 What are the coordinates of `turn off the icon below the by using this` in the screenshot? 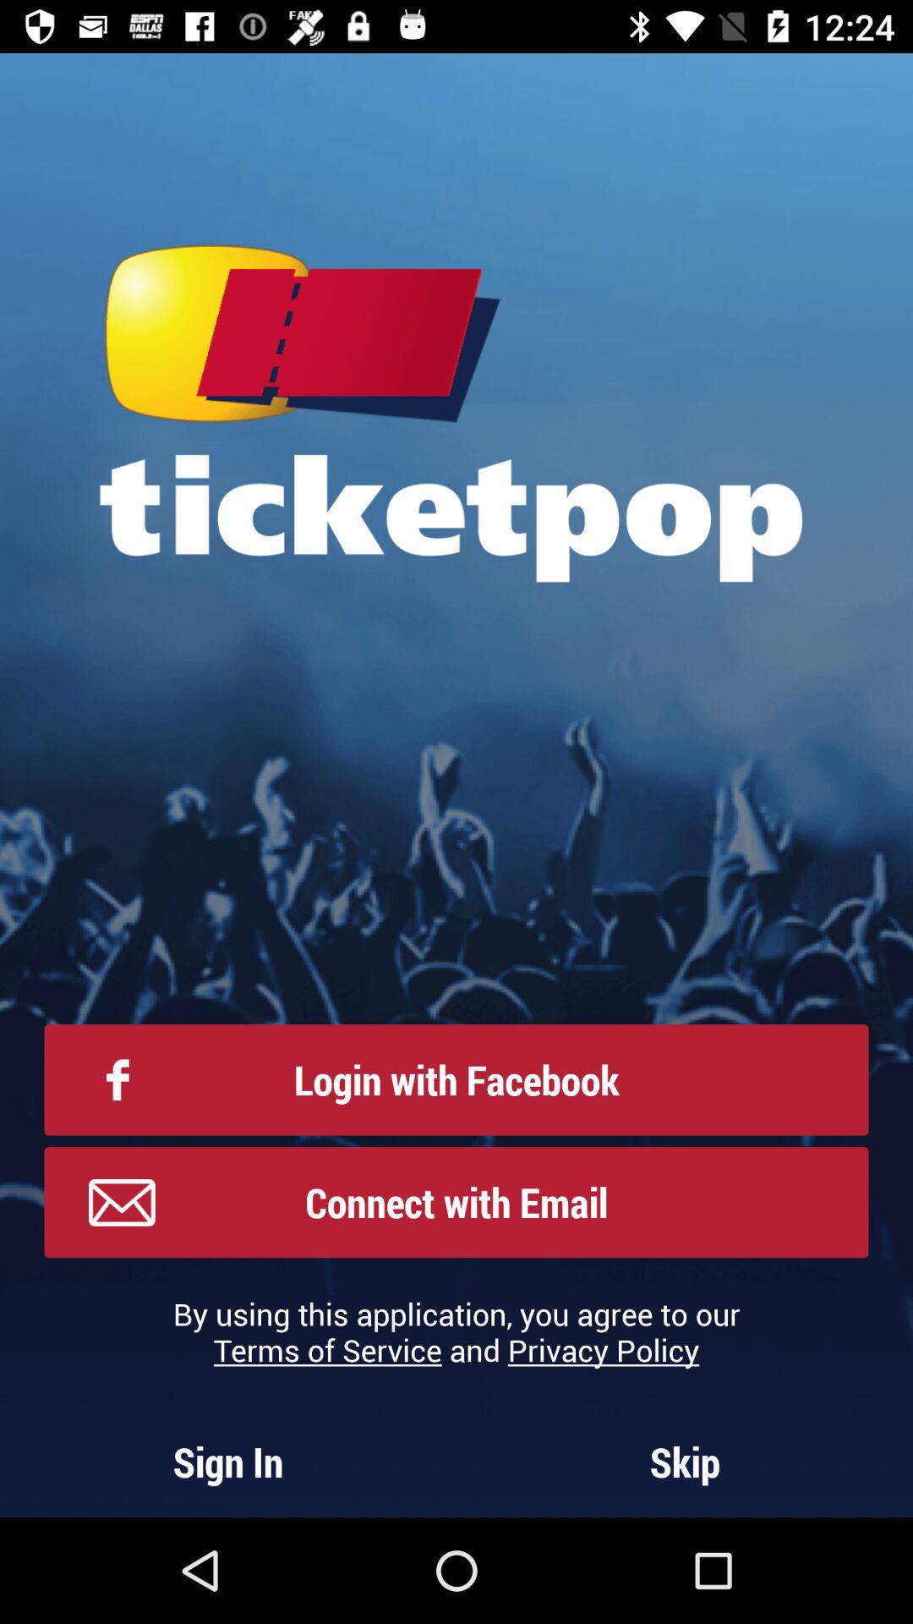 It's located at (228, 1462).